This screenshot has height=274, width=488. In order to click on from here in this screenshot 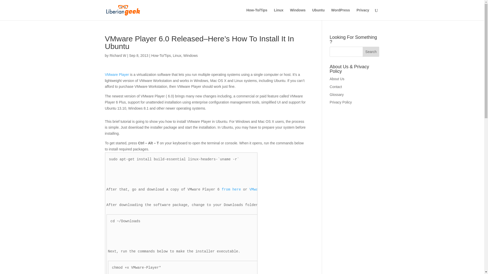, I will do `click(231, 189)`.